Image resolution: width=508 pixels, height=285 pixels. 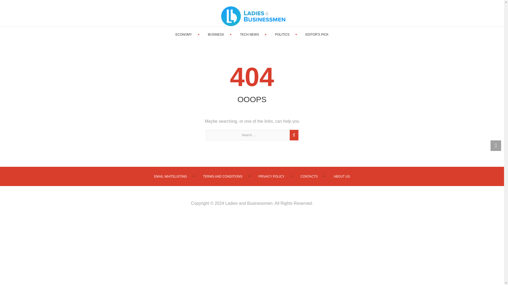 What do you see at coordinates (184, 34) in the screenshot?
I see `ECONOMY` at bounding box center [184, 34].